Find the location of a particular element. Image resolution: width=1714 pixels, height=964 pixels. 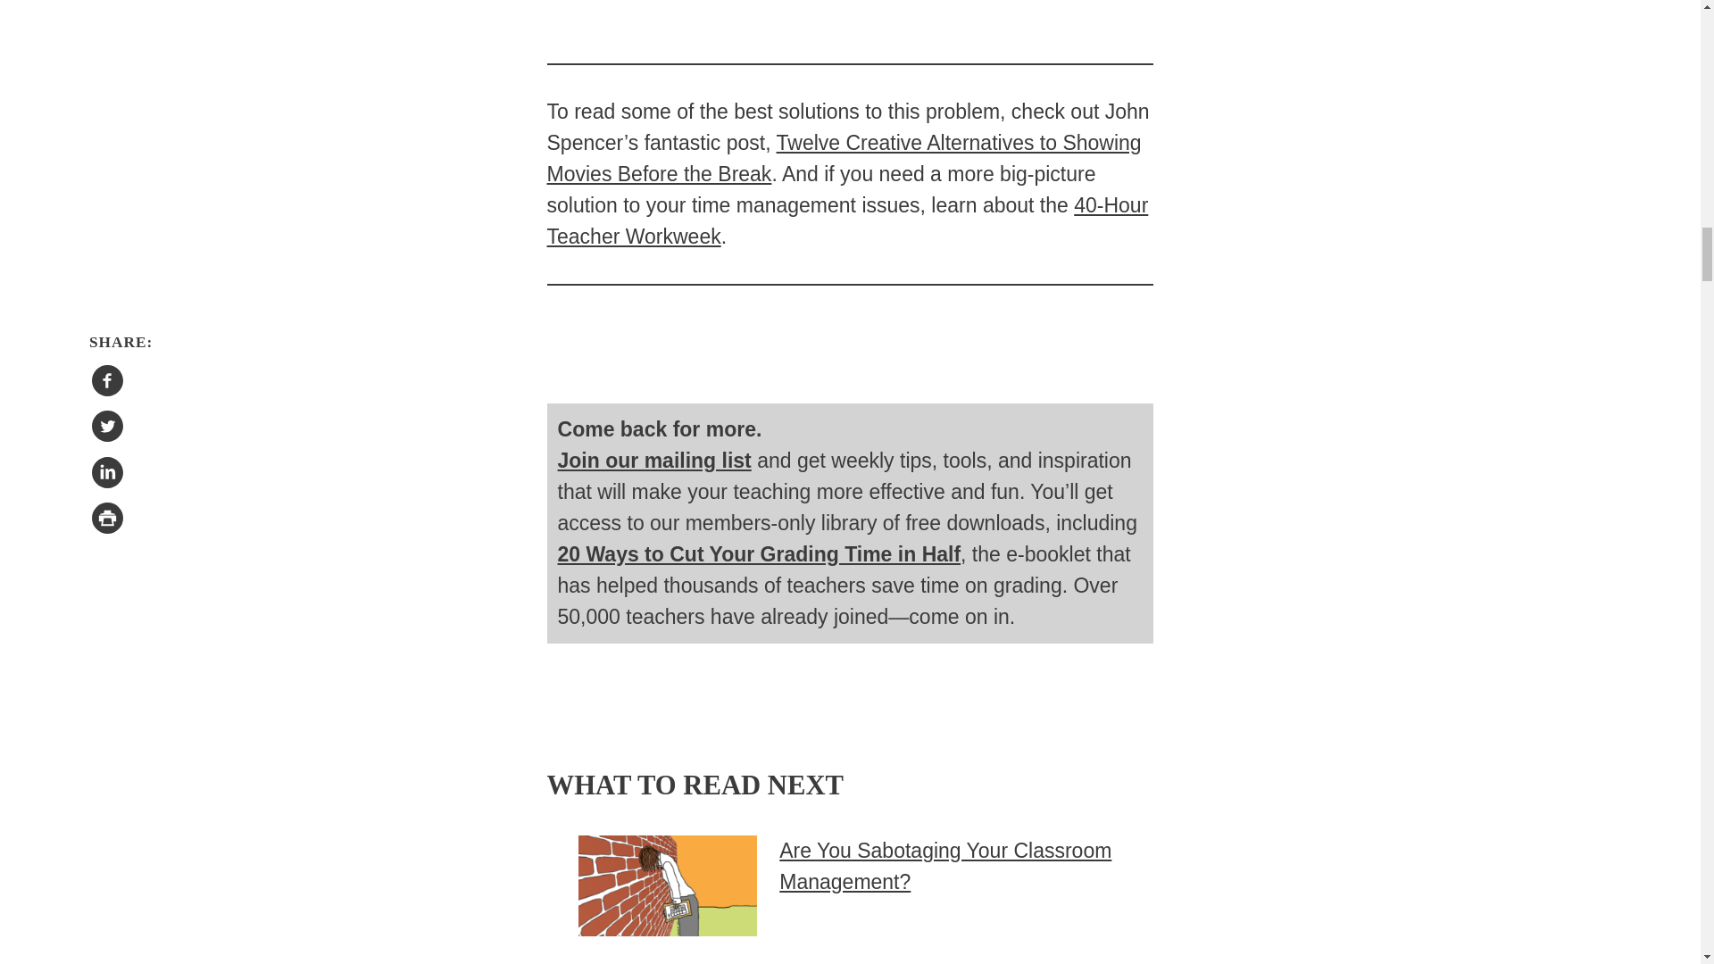

Are You Sabotaging Your Classroom Management? is located at coordinates (944, 866).